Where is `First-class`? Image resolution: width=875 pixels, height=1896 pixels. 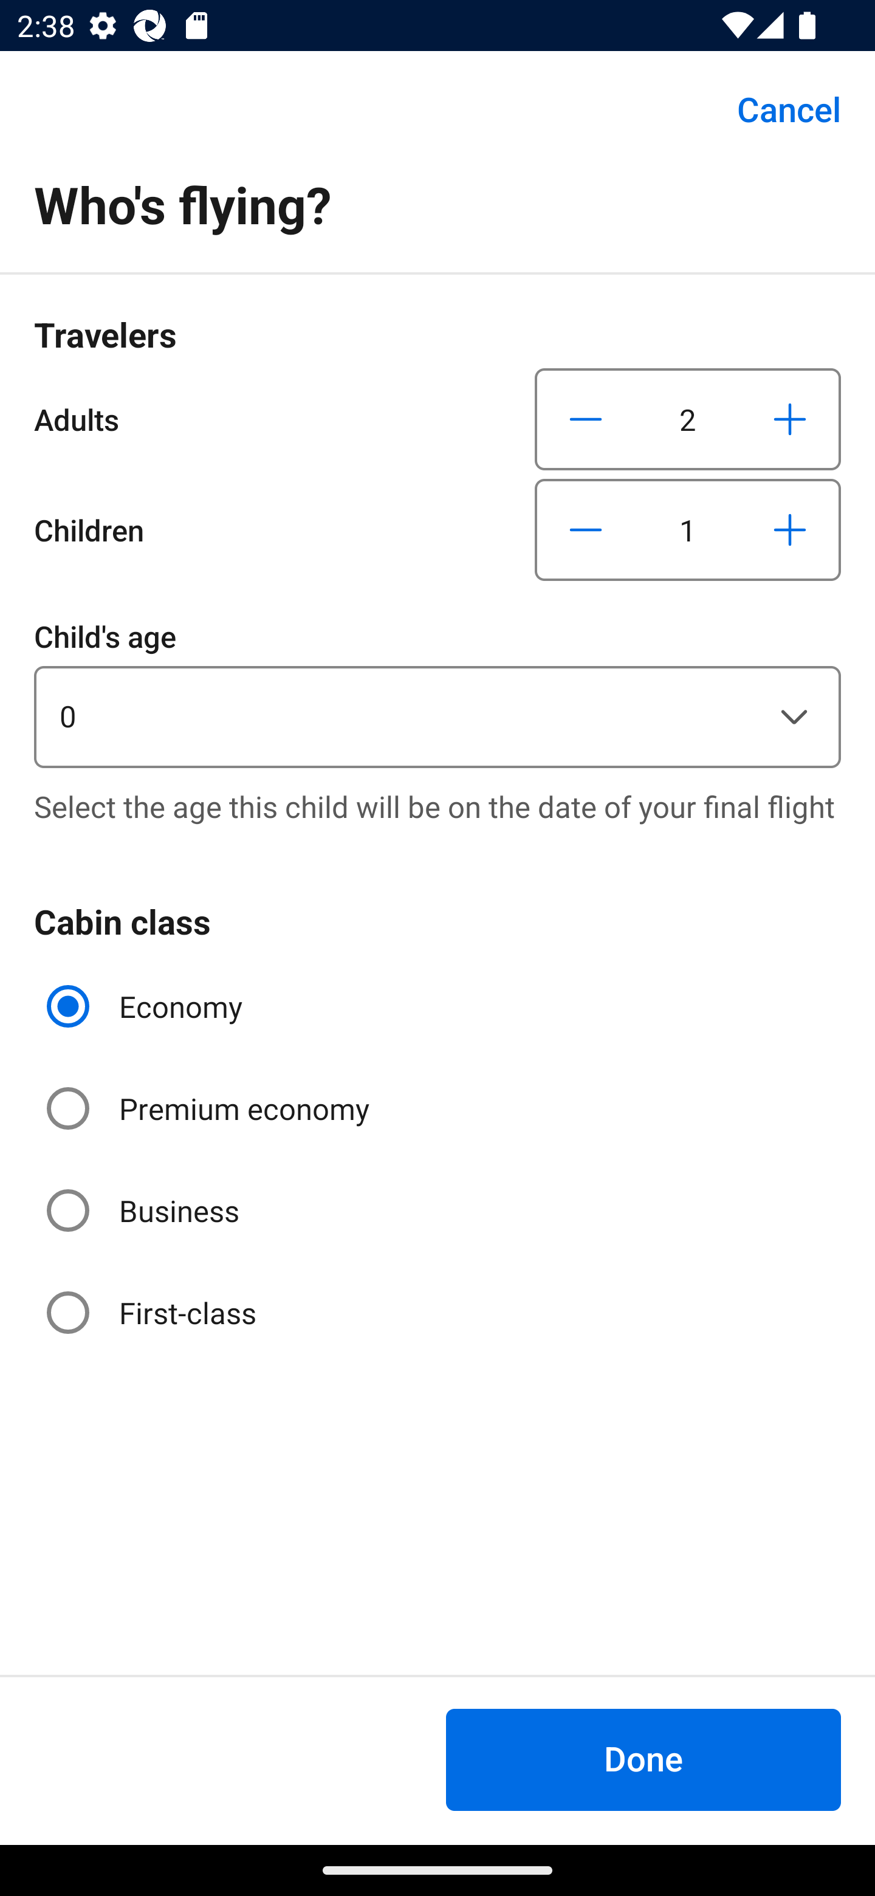
First-class is located at coordinates (153, 1311).